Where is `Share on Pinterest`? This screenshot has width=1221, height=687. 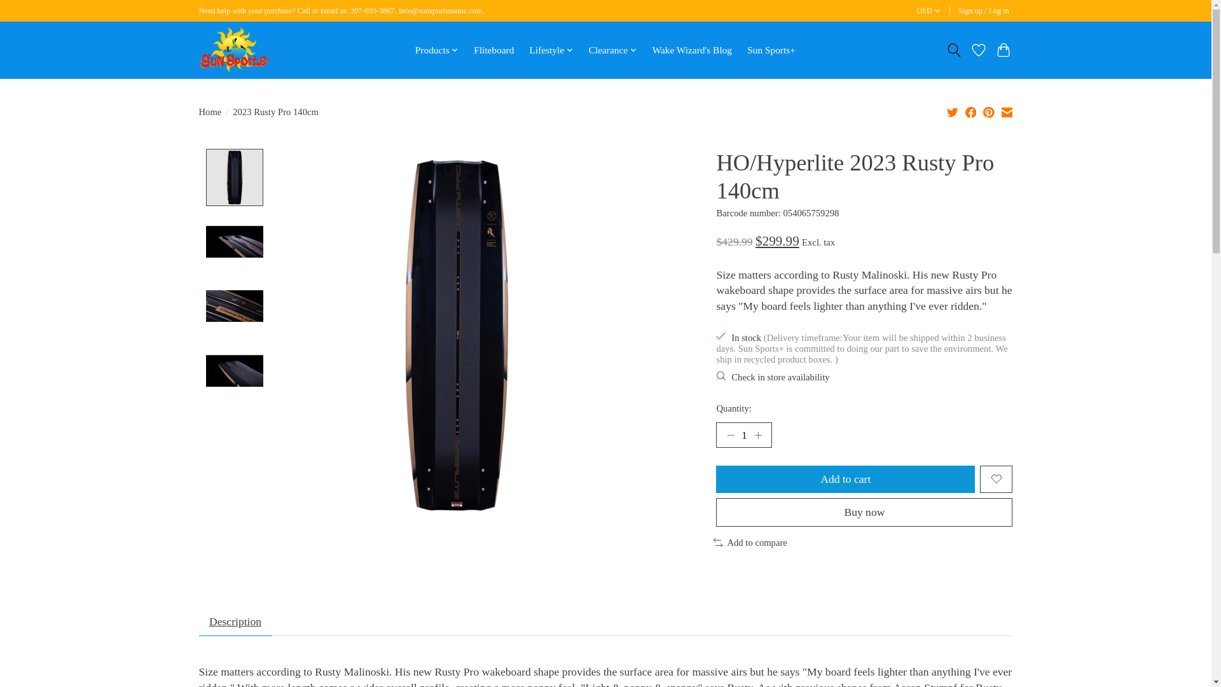
Share on Pinterest is located at coordinates (988, 112).